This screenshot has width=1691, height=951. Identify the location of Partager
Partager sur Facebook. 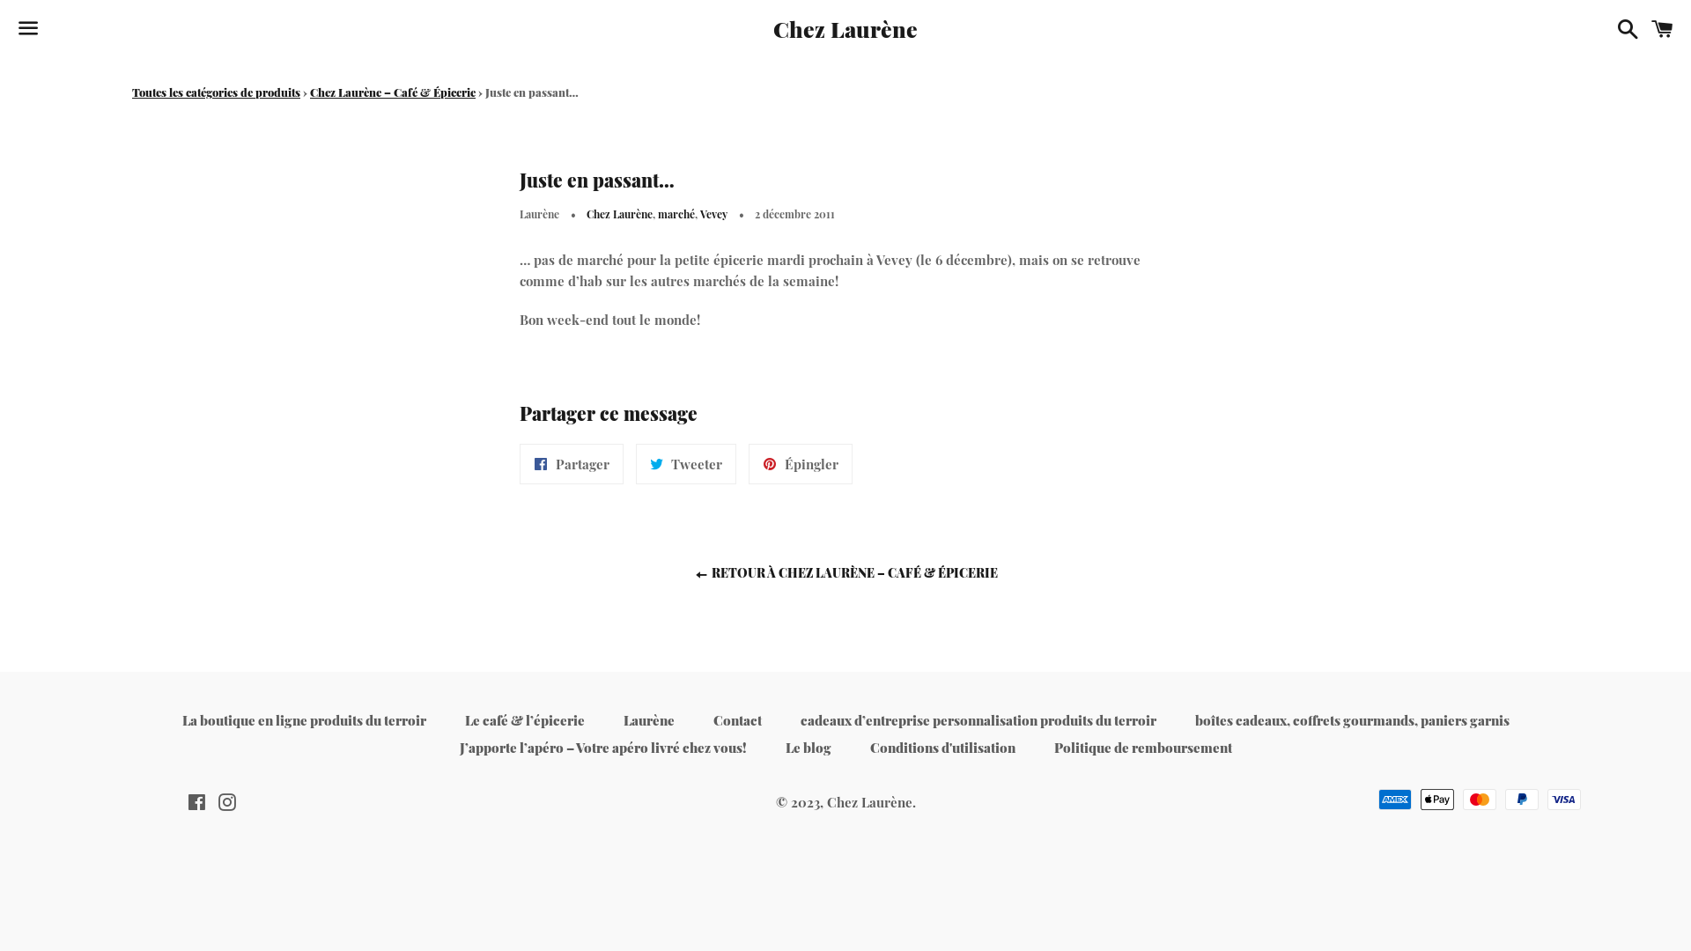
(572, 464).